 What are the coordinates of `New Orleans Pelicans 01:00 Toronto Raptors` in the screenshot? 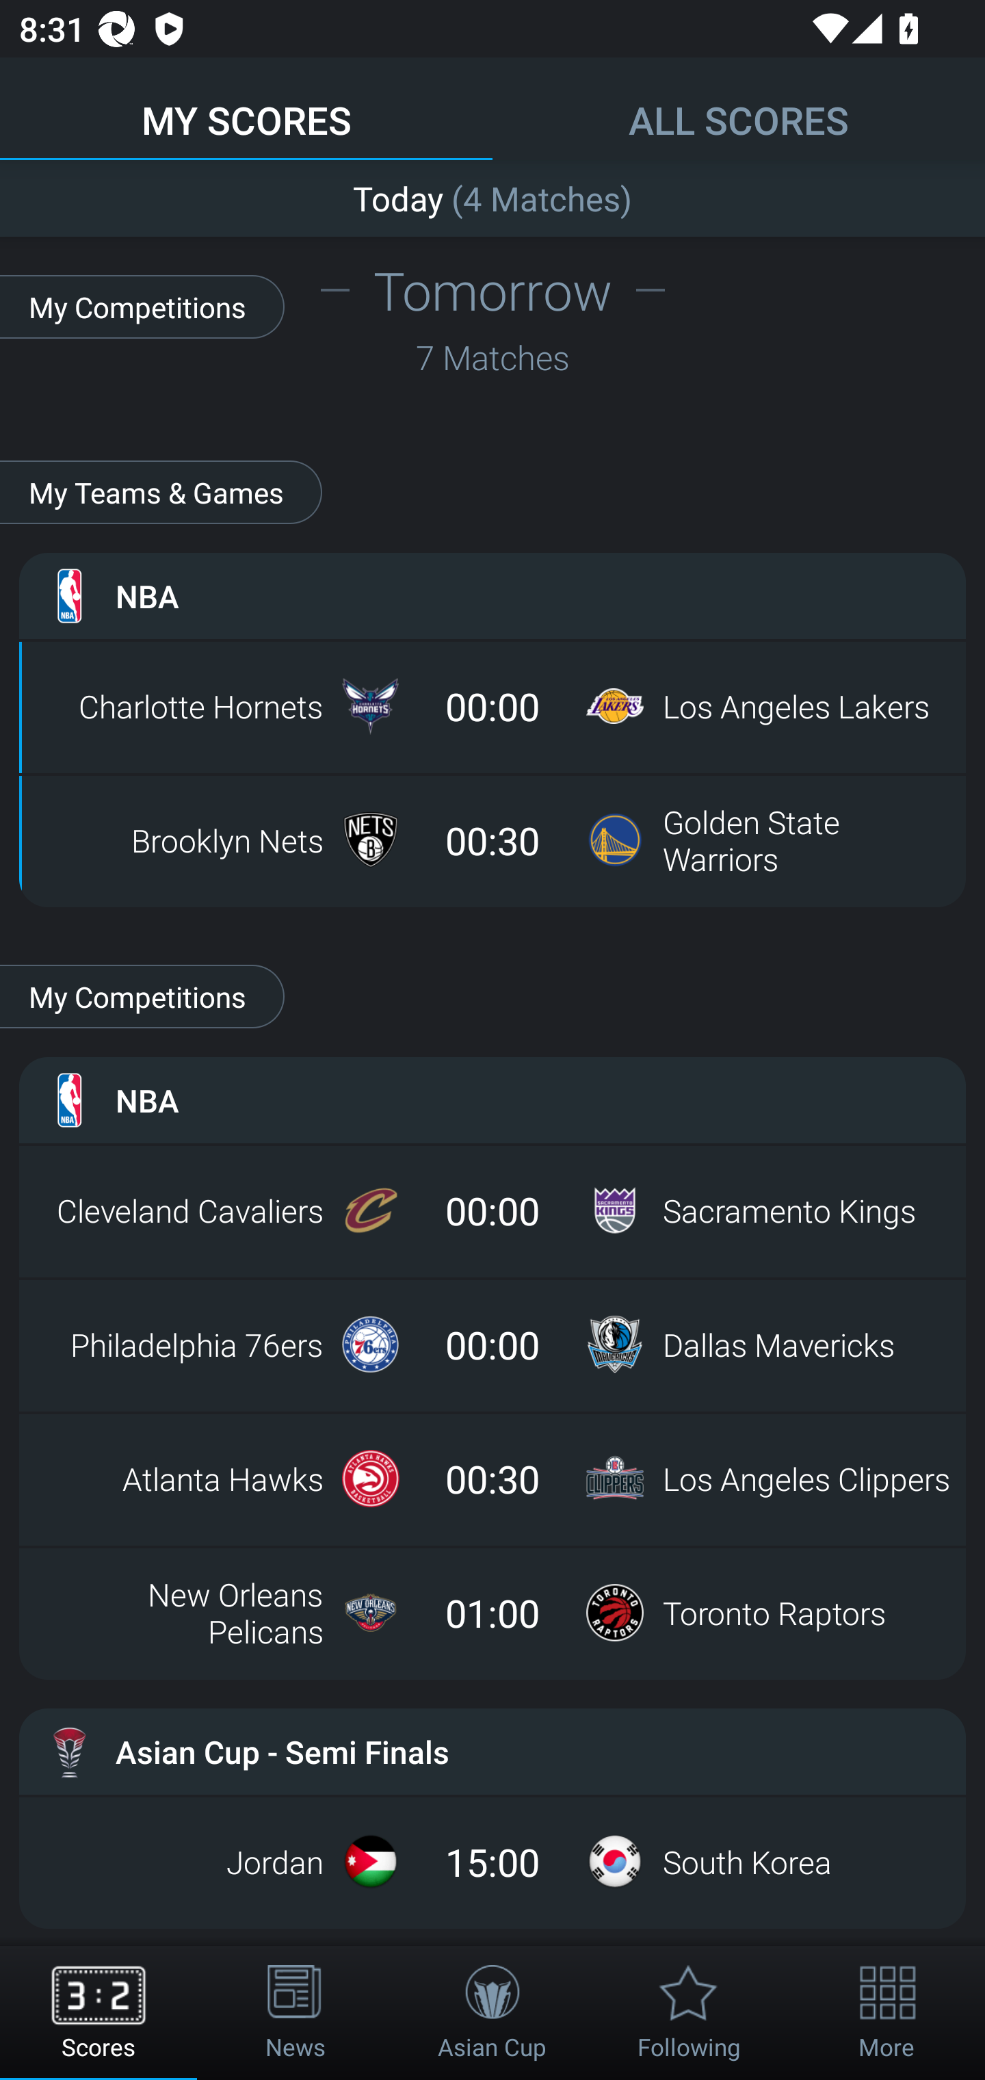 It's located at (492, 1613).